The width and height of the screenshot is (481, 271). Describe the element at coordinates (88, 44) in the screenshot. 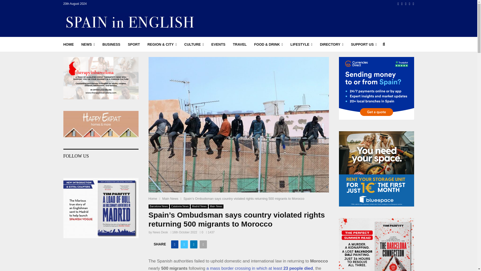

I see `NEWS` at that location.